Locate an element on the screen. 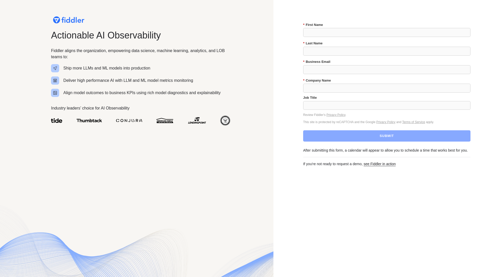  Privacy Policy is located at coordinates (336, 115).